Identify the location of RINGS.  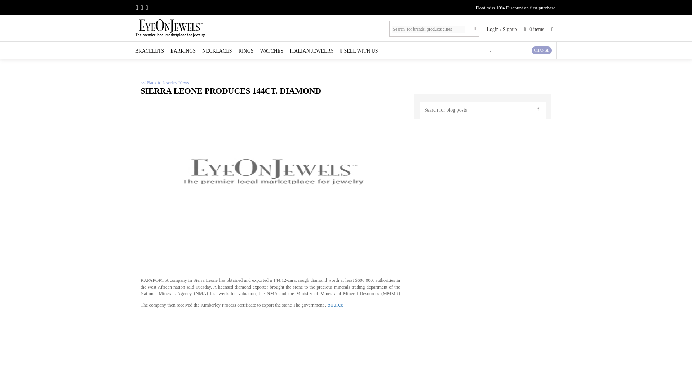
(246, 51).